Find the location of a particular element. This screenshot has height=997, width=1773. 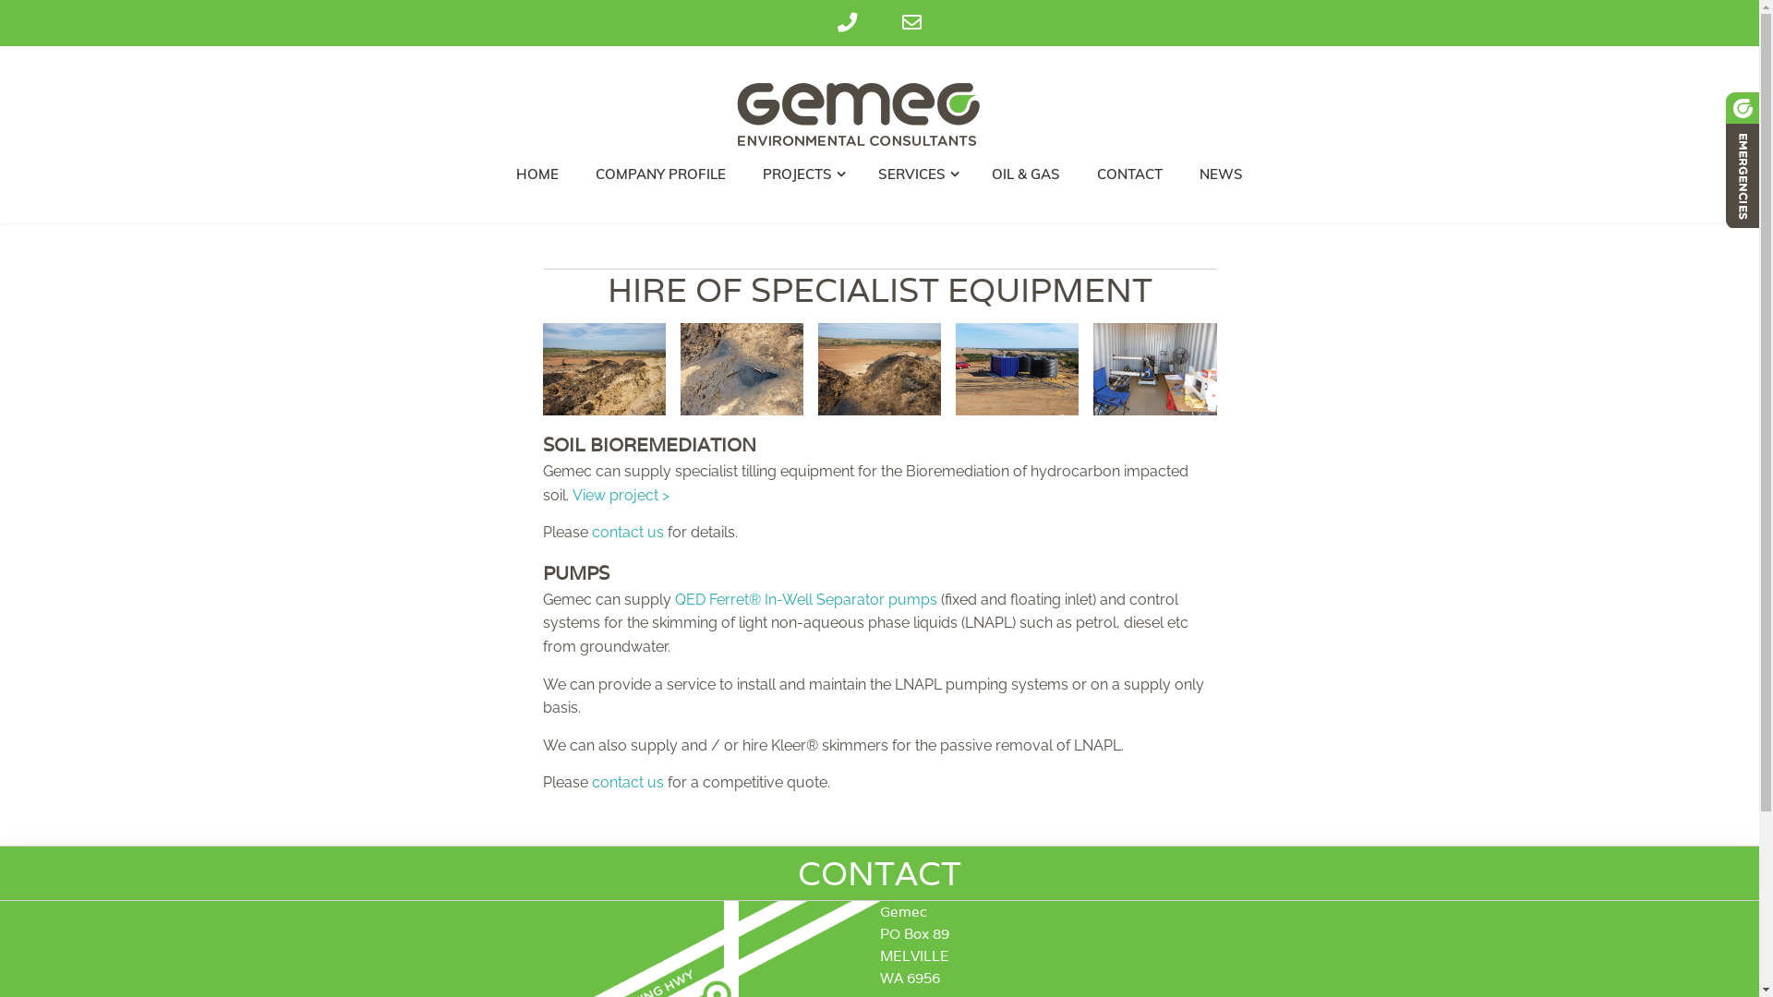

OIL & GAS is located at coordinates (1026, 174).